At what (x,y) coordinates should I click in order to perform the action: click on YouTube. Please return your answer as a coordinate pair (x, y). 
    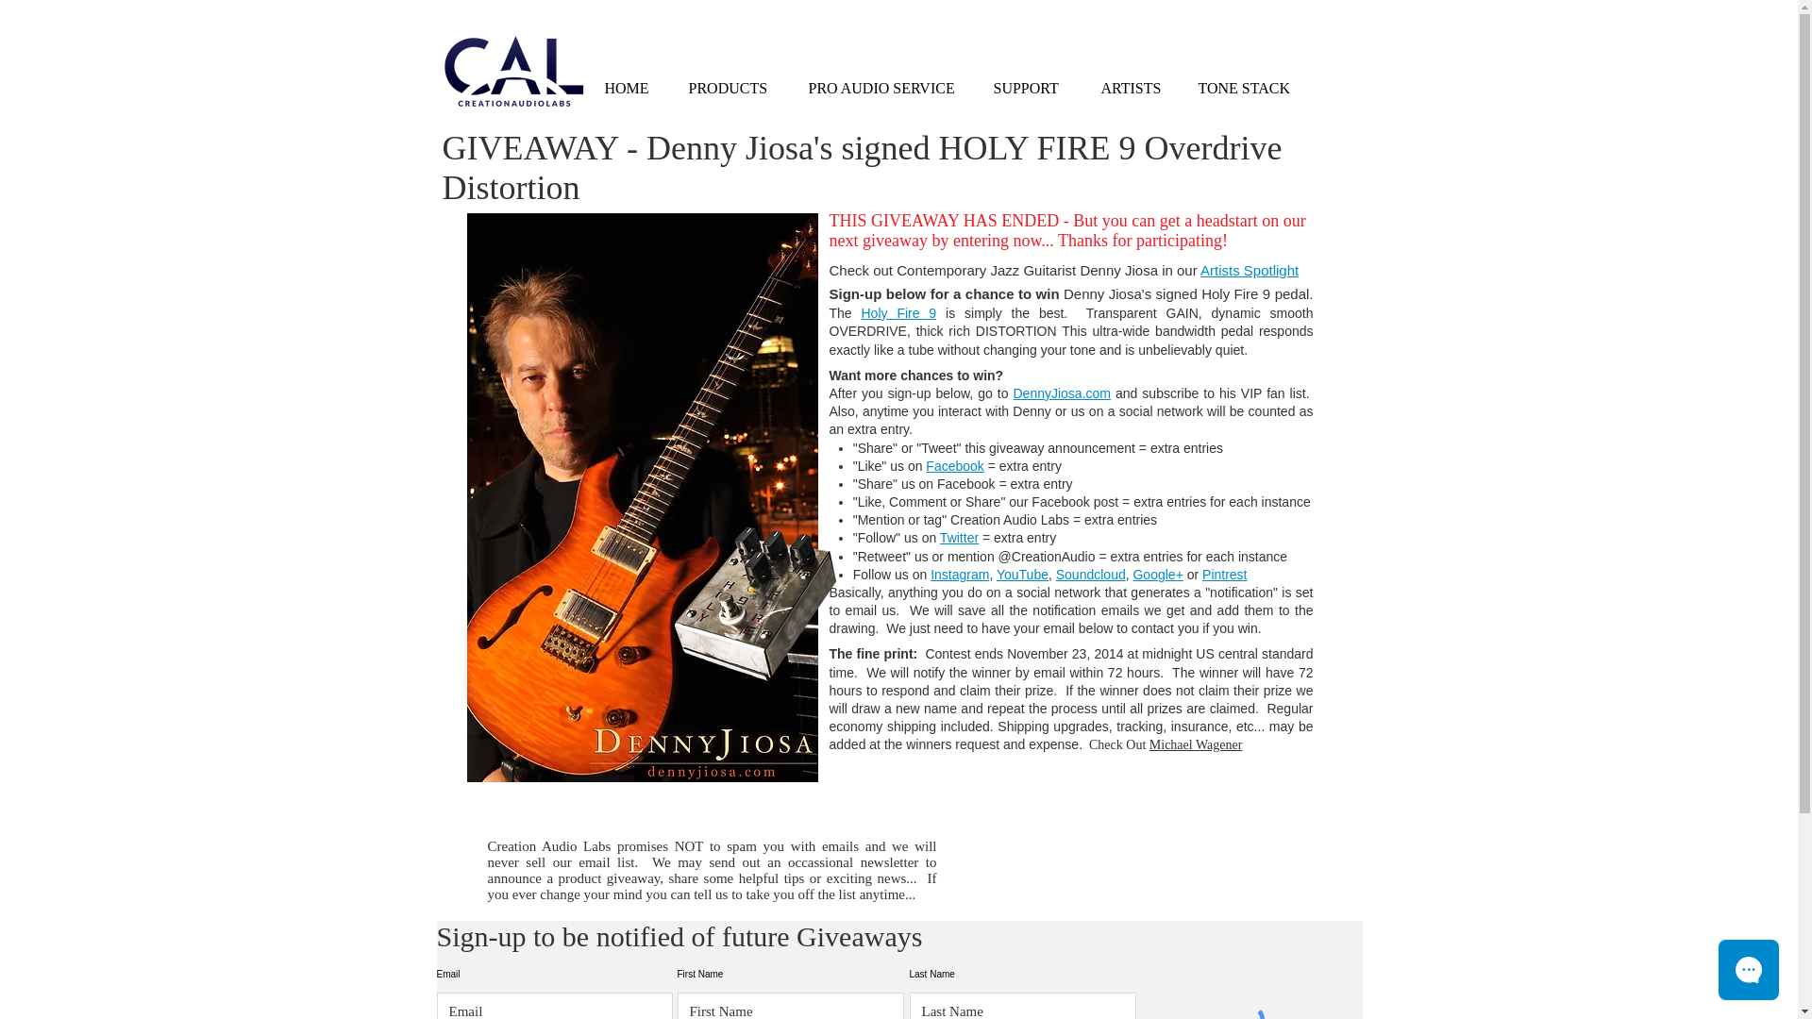
    Looking at the image, I should click on (1023, 574).